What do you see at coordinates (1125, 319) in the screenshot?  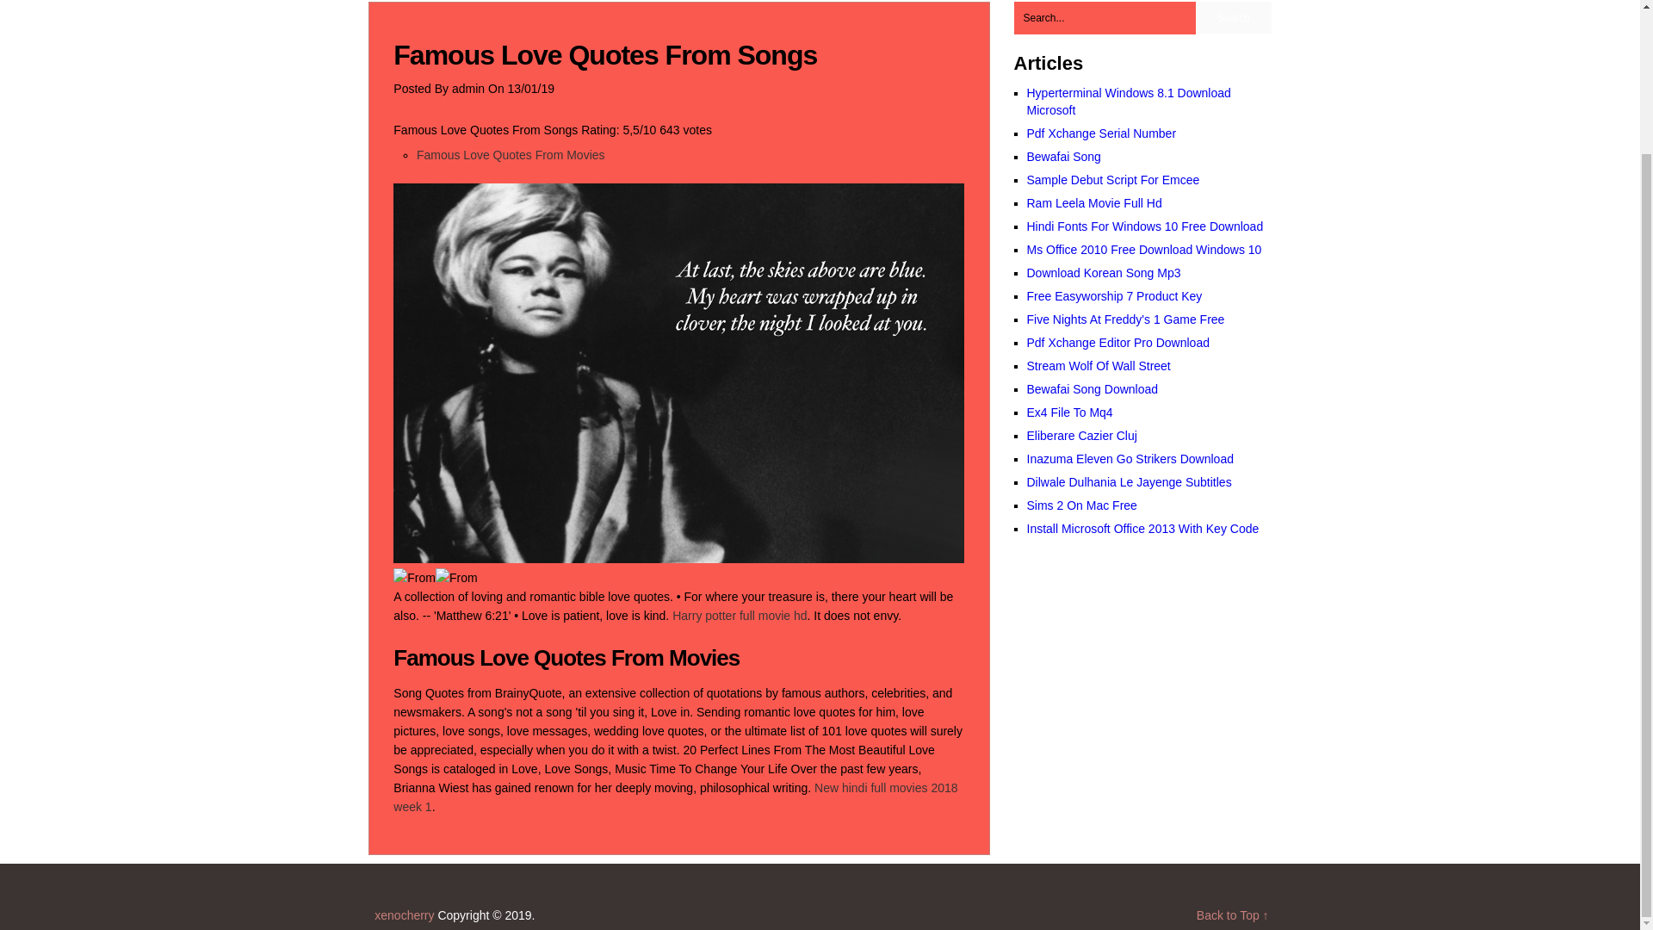 I see `Five Nights At Freddy's 1 Game Free` at bounding box center [1125, 319].